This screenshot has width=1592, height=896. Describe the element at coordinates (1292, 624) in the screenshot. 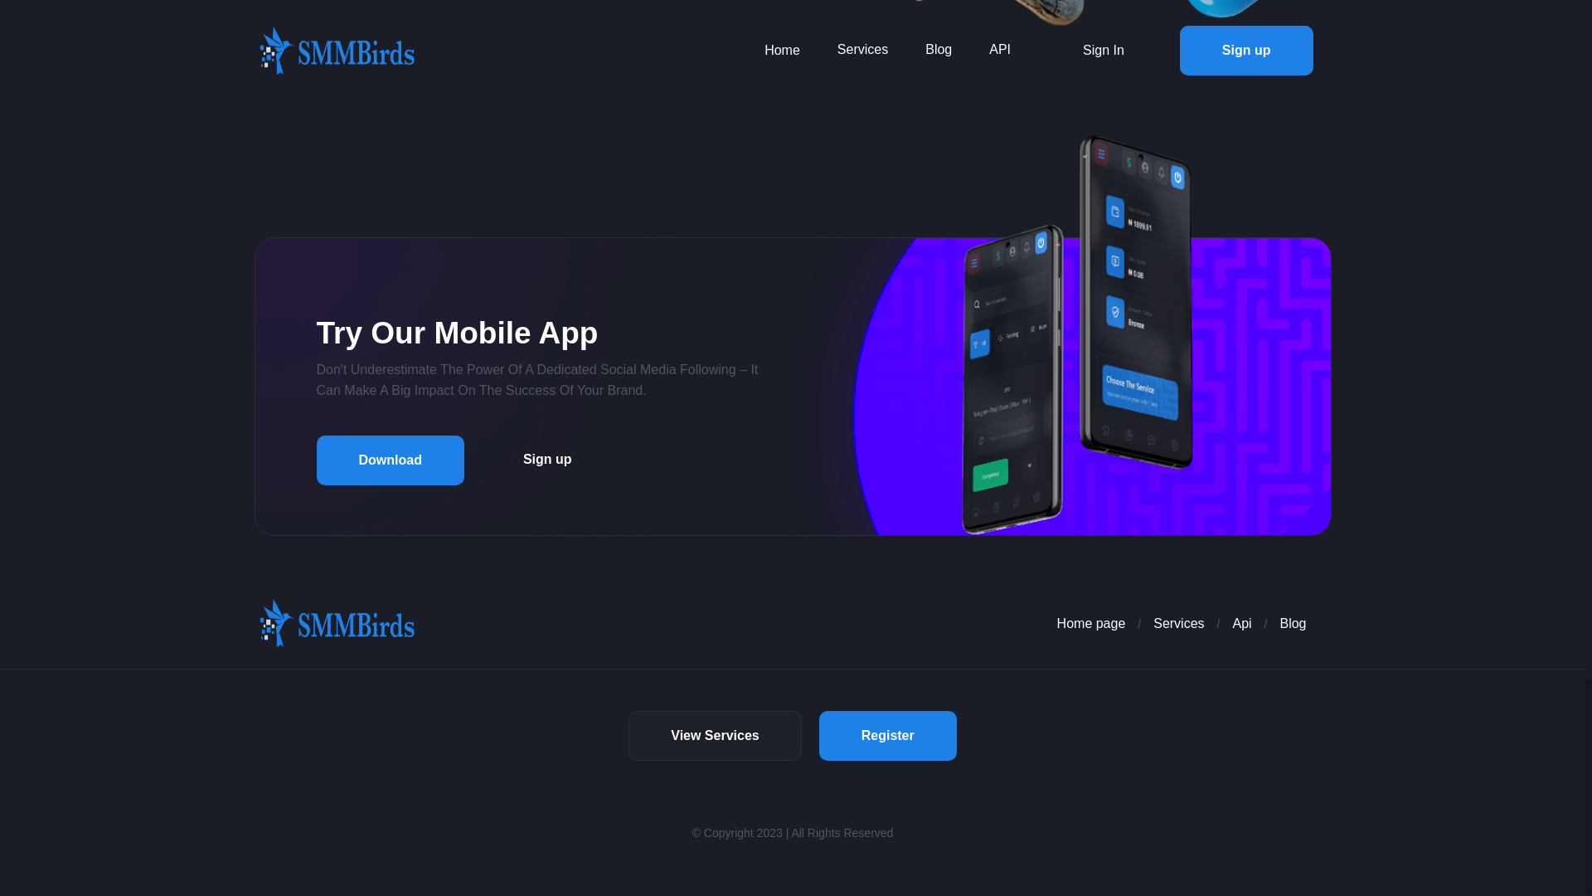

I see `Blog` at that location.